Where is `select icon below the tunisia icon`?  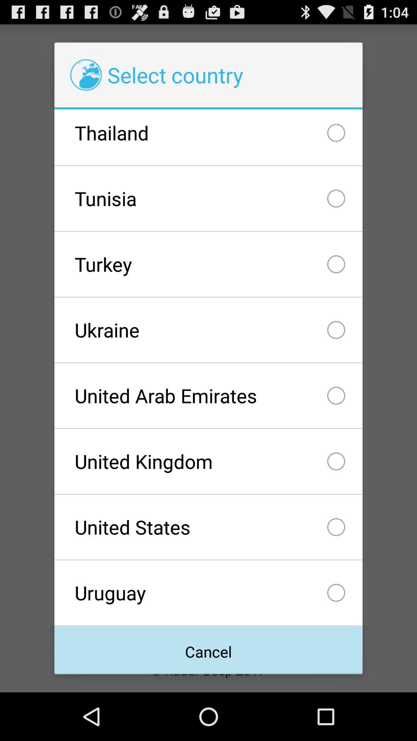 select icon below the tunisia icon is located at coordinates (208, 264).